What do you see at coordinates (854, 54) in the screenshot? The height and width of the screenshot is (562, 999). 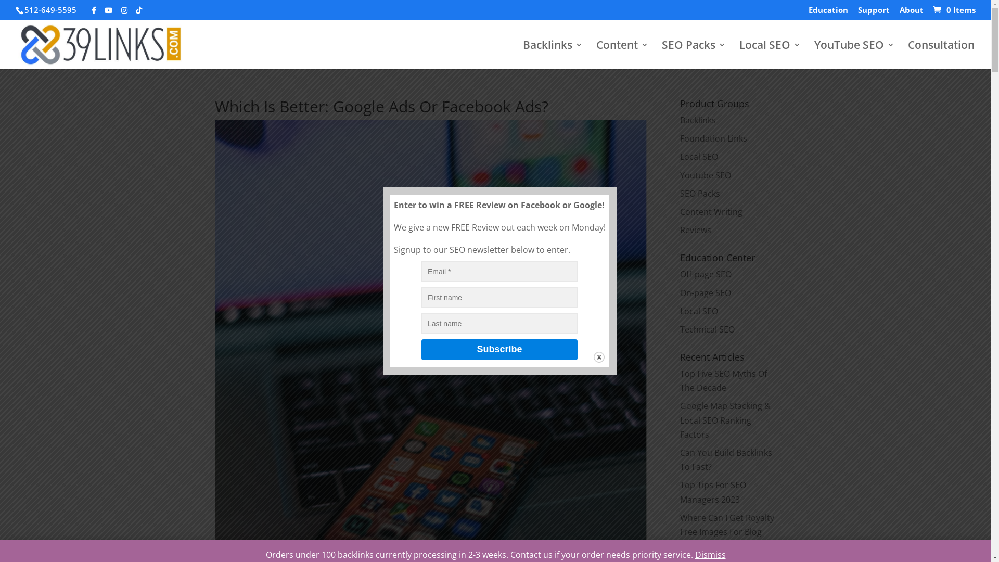 I see `YouTube SEO` at bounding box center [854, 54].